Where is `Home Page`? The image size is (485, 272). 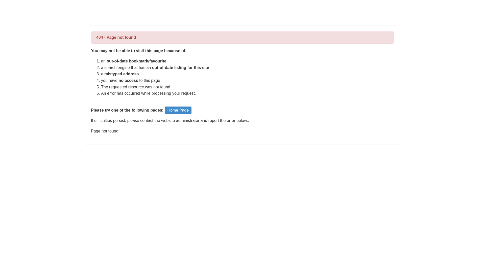 Home Page is located at coordinates (178, 110).